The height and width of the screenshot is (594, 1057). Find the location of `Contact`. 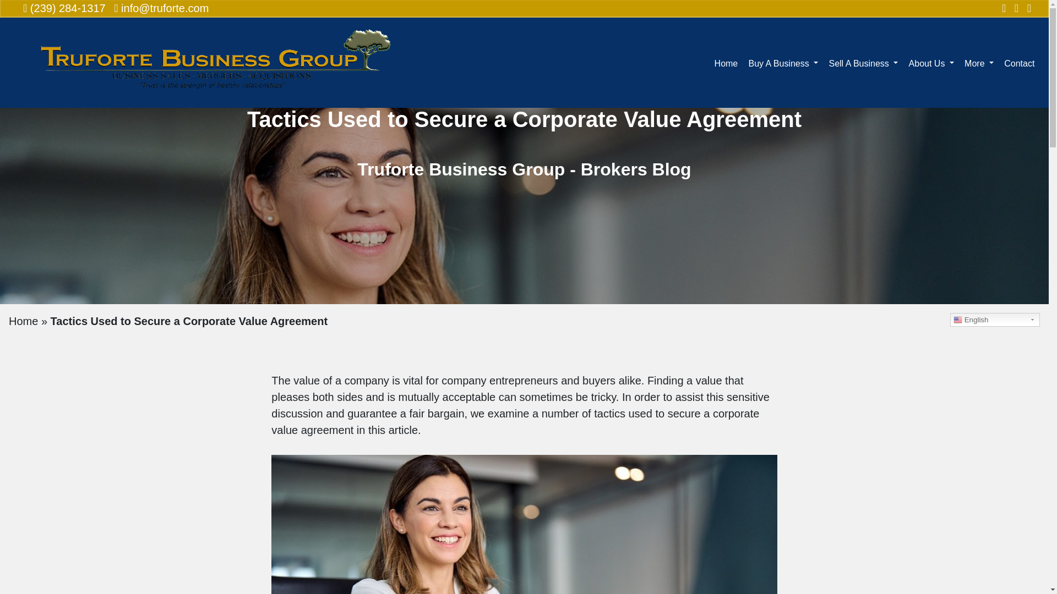

Contact is located at coordinates (1020, 63).